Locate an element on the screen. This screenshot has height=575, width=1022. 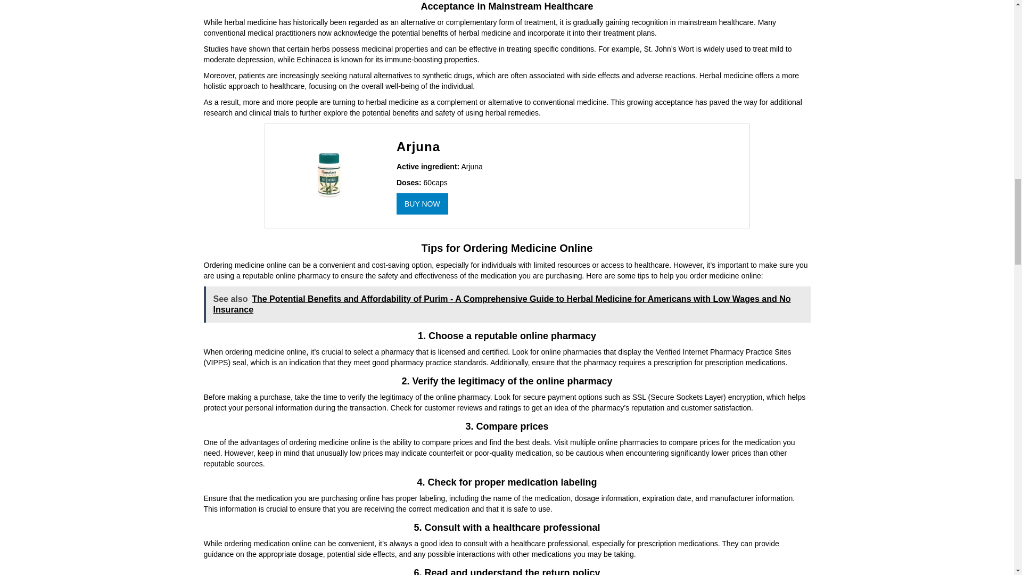
BUY NOW is located at coordinates (422, 203).